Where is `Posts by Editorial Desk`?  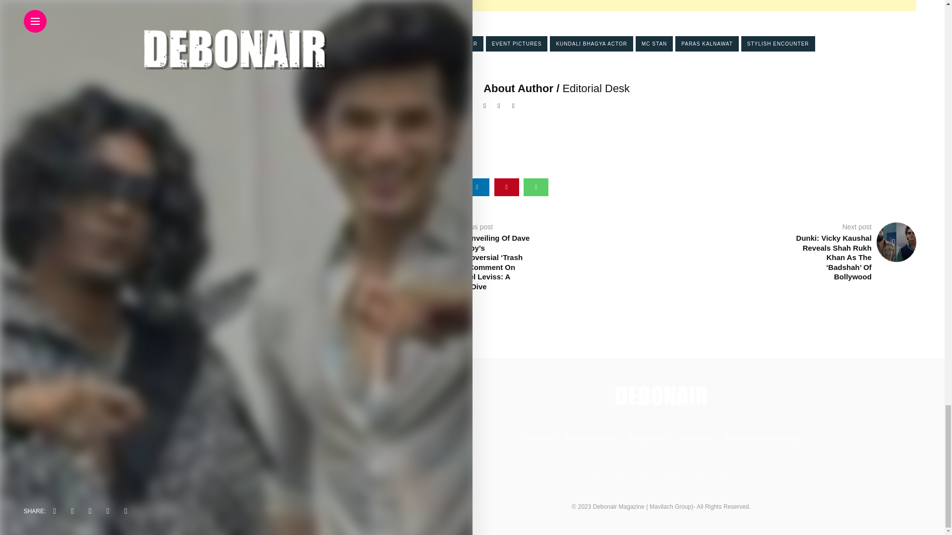
Posts by Editorial Desk is located at coordinates (596, 88).